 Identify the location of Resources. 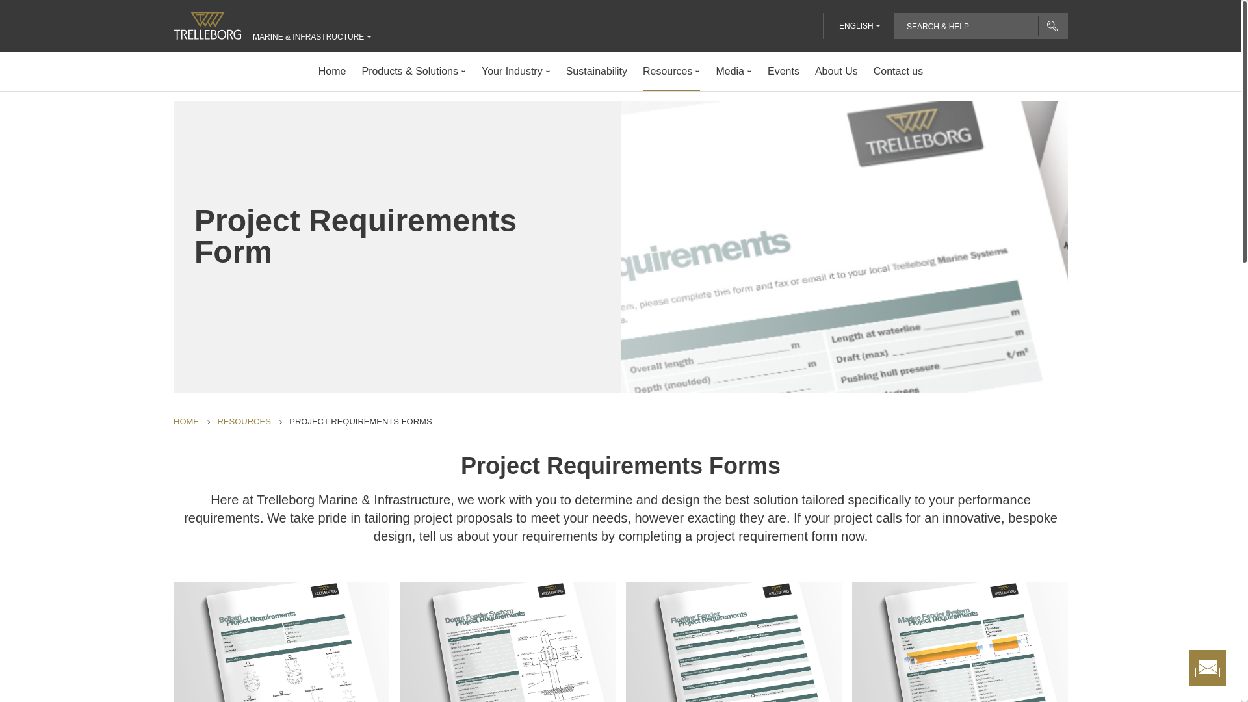
(244, 422).